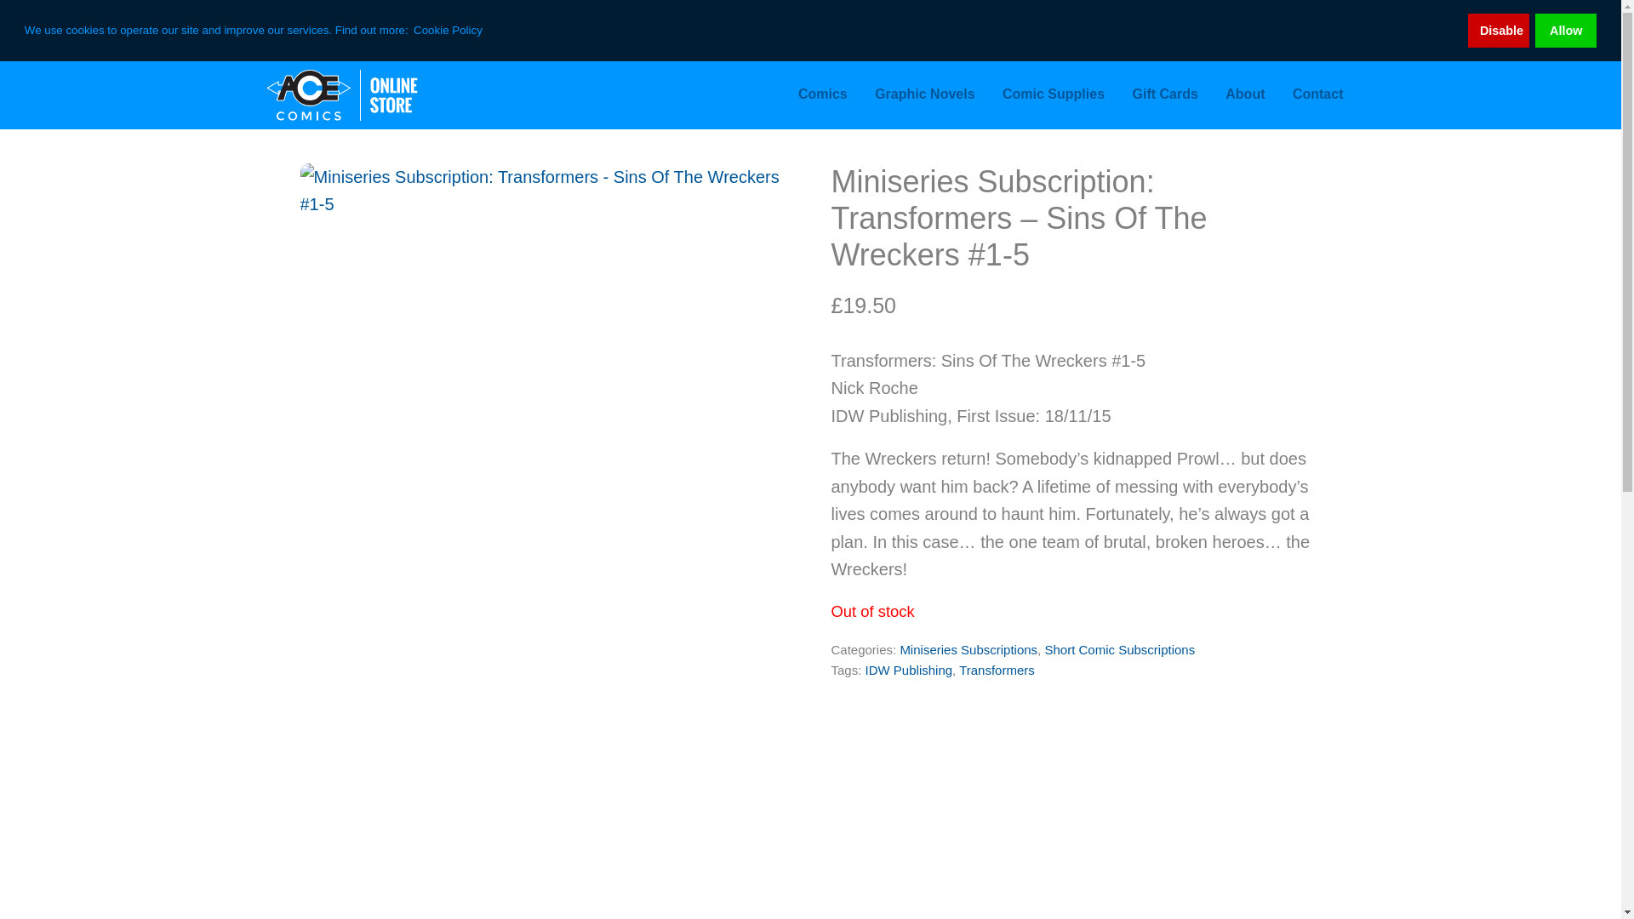  What do you see at coordinates (909, 669) in the screenshot?
I see `IDW Publishing` at bounding box center [909, 669].